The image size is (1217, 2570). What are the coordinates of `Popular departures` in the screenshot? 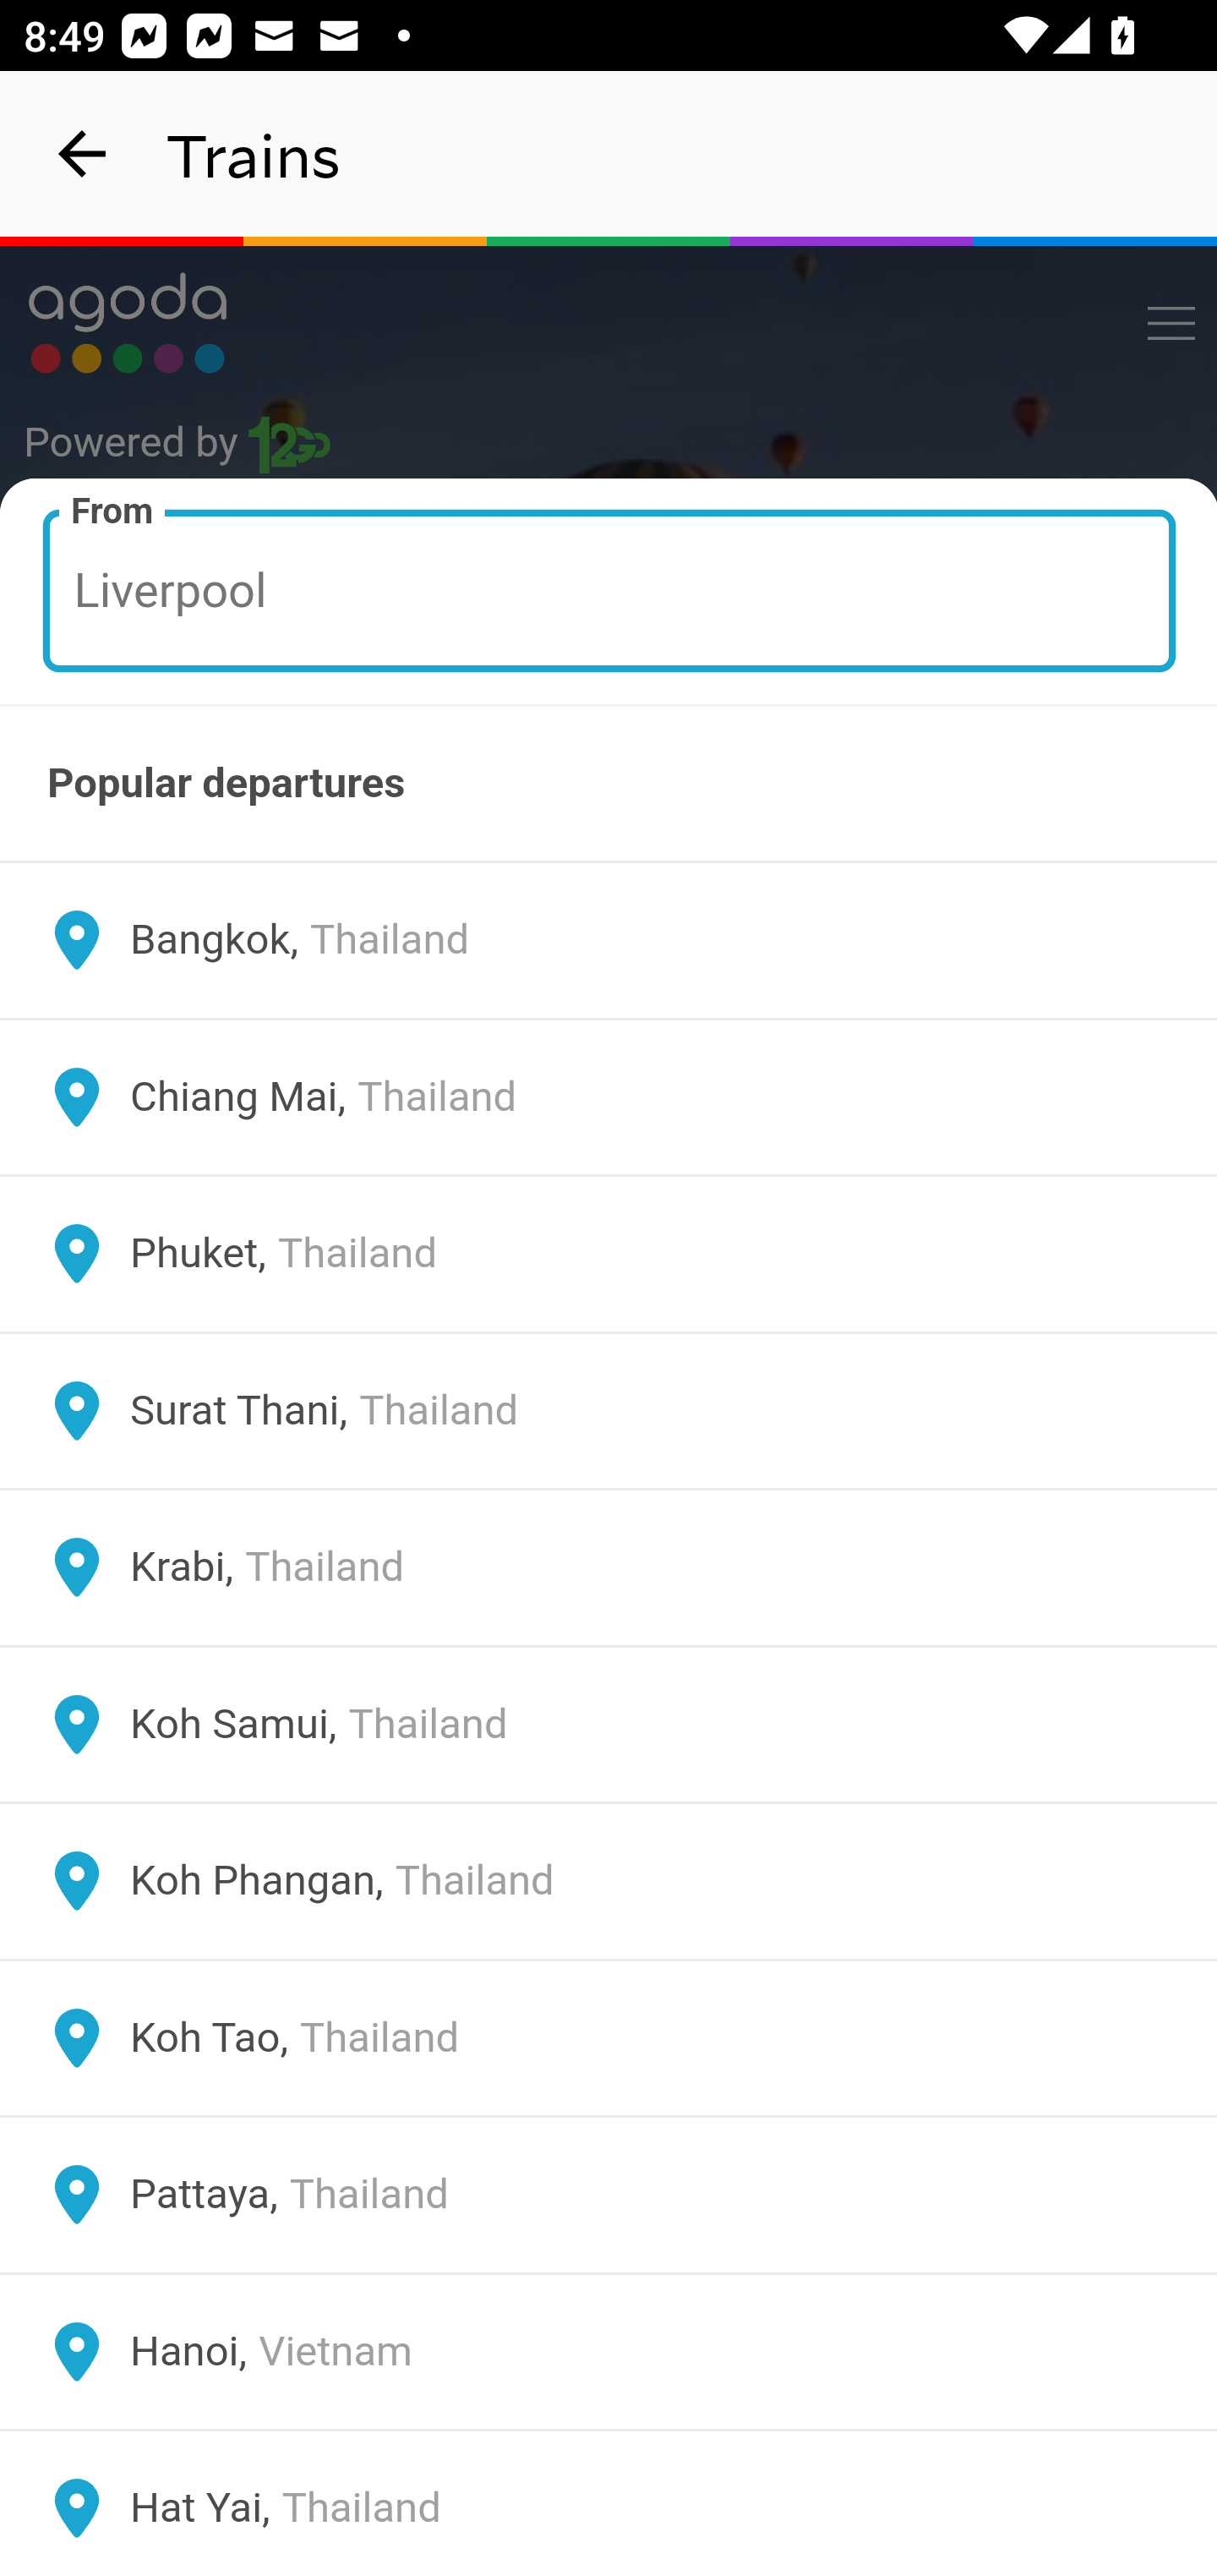 It's located at (608, 783).